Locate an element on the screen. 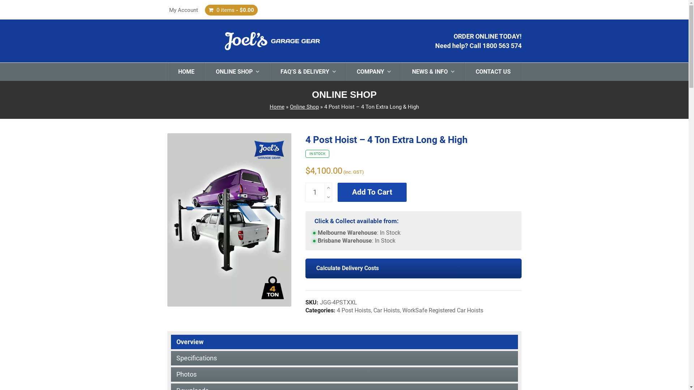 Image resolution: width=694 pixels, height=390 pixels. Car Hoists is located at coordinates (387, 311).